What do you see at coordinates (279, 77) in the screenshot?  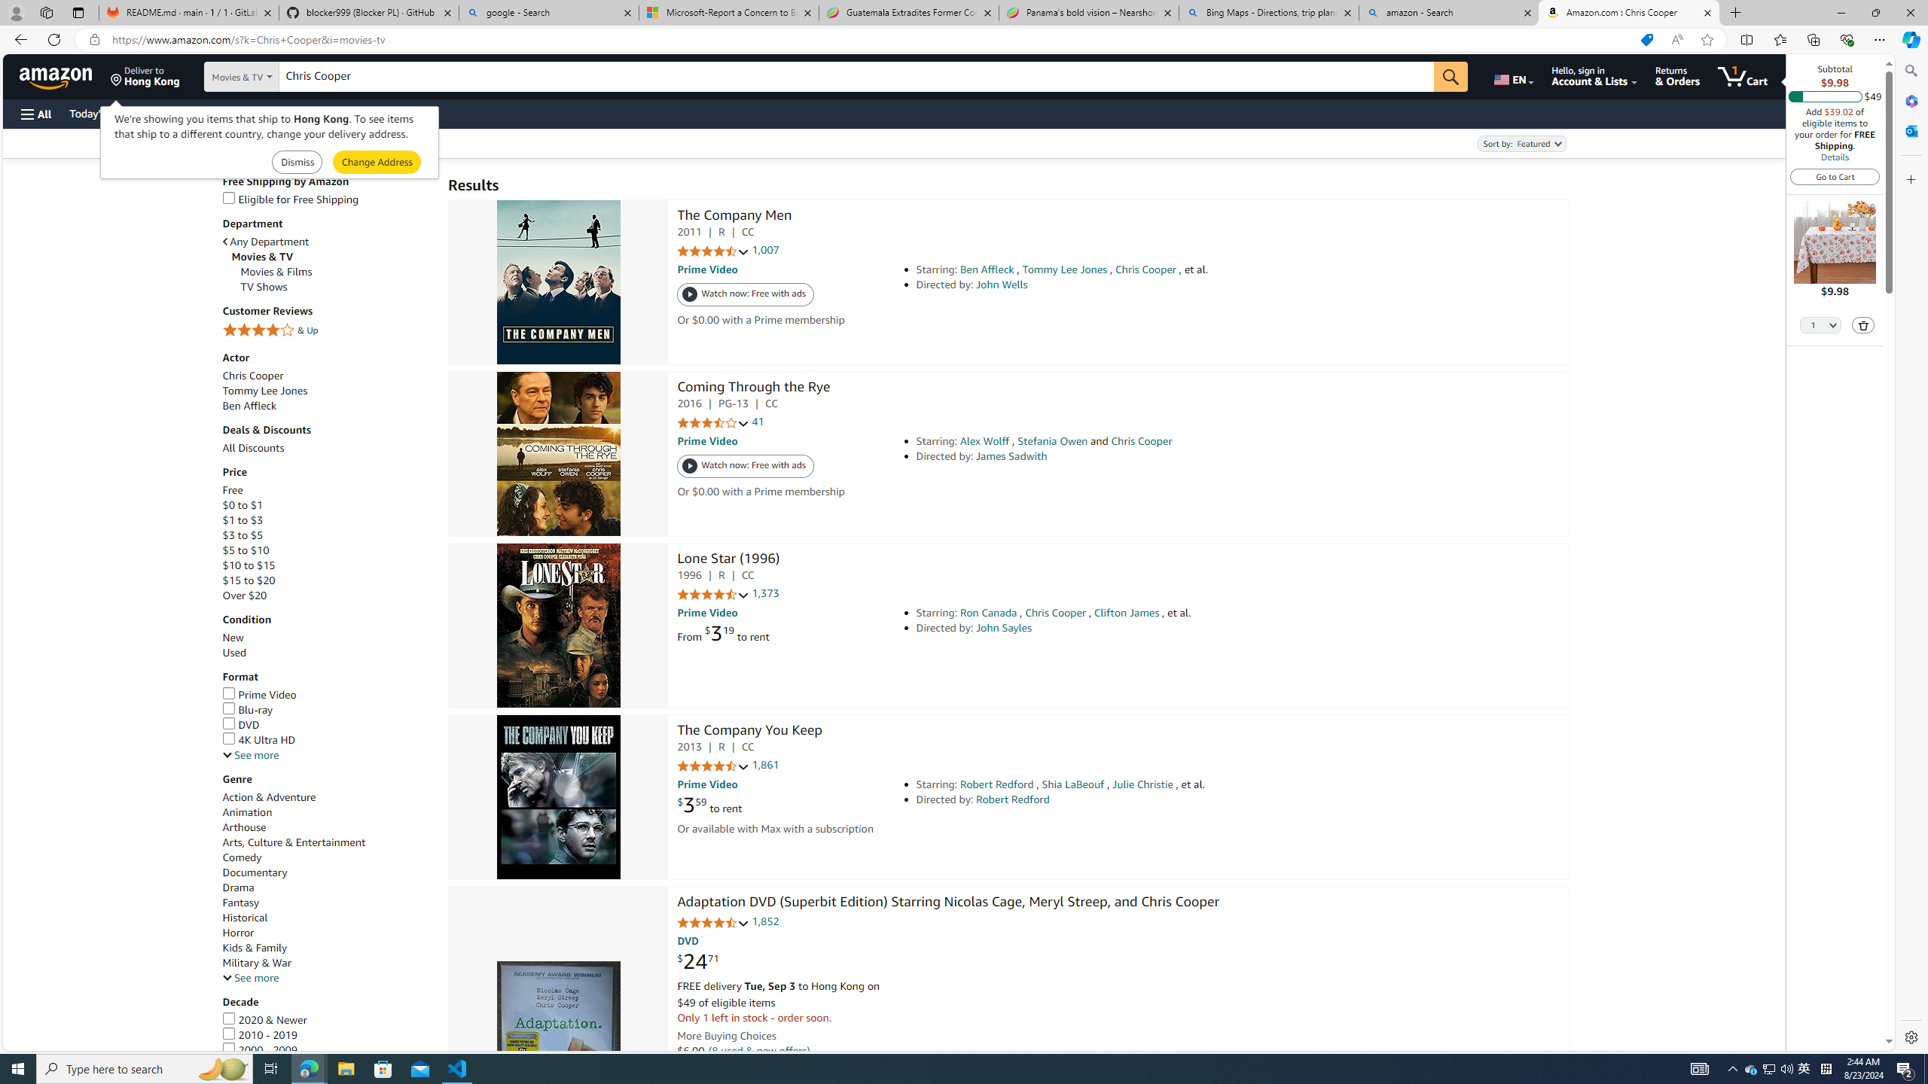 I see `Search in` at bounding box center [279, 77].